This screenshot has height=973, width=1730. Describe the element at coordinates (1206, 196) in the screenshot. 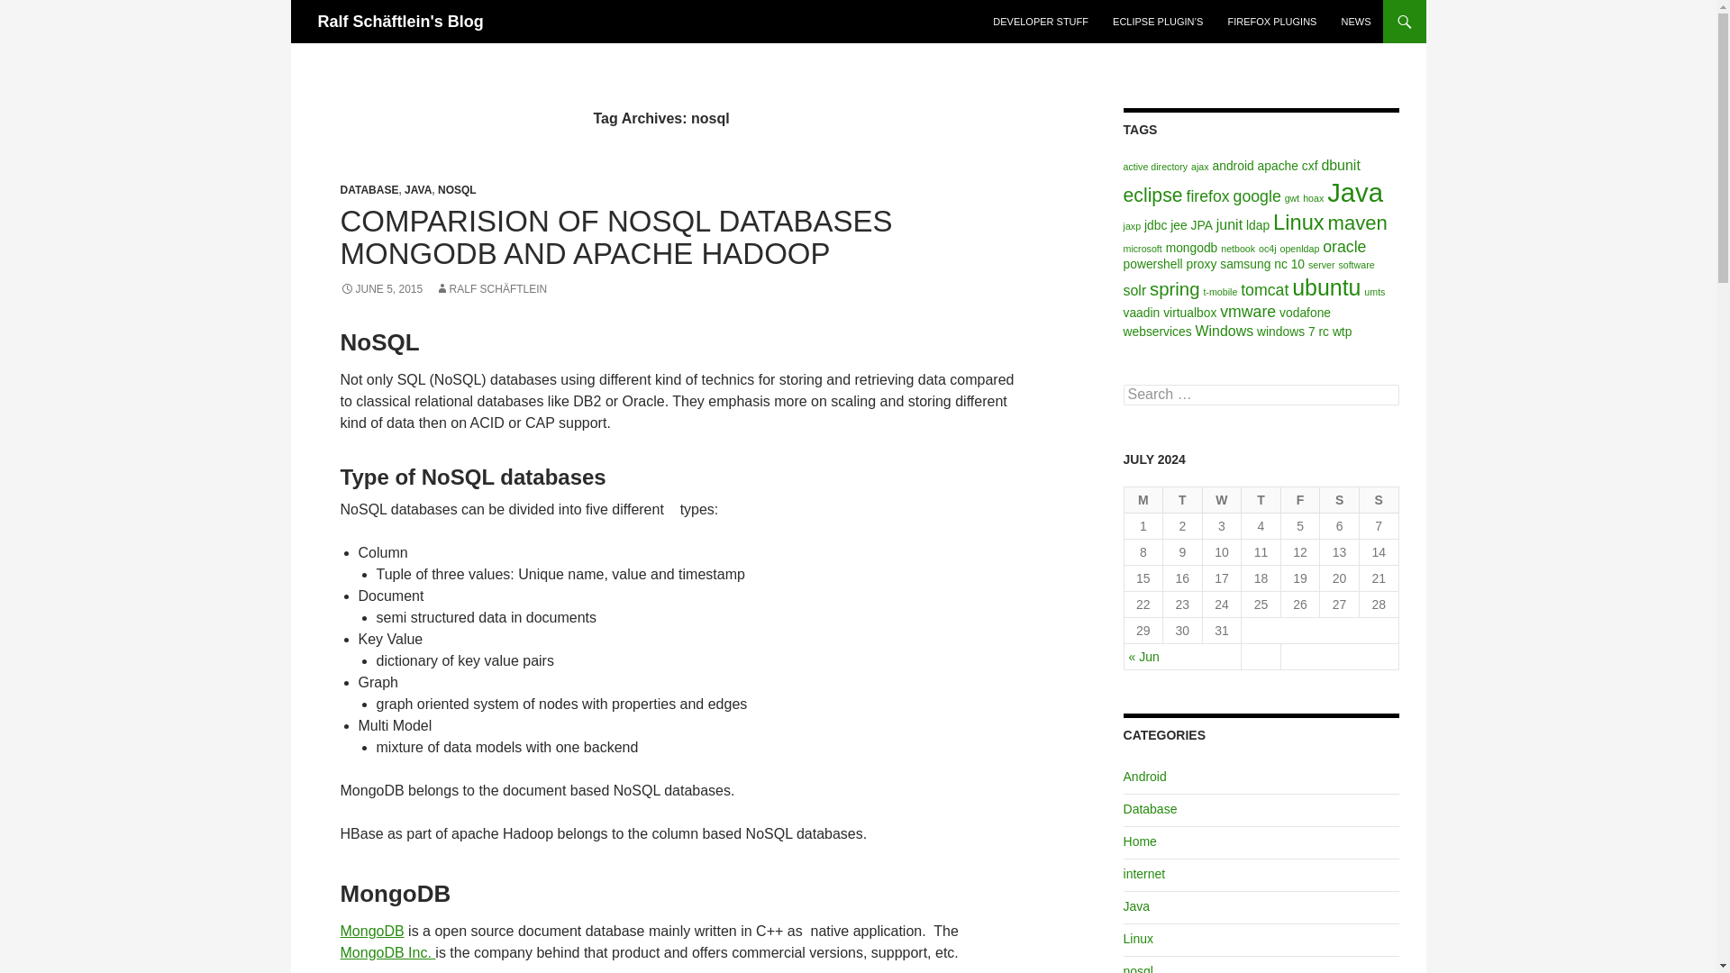

I see `firefox` at that location.